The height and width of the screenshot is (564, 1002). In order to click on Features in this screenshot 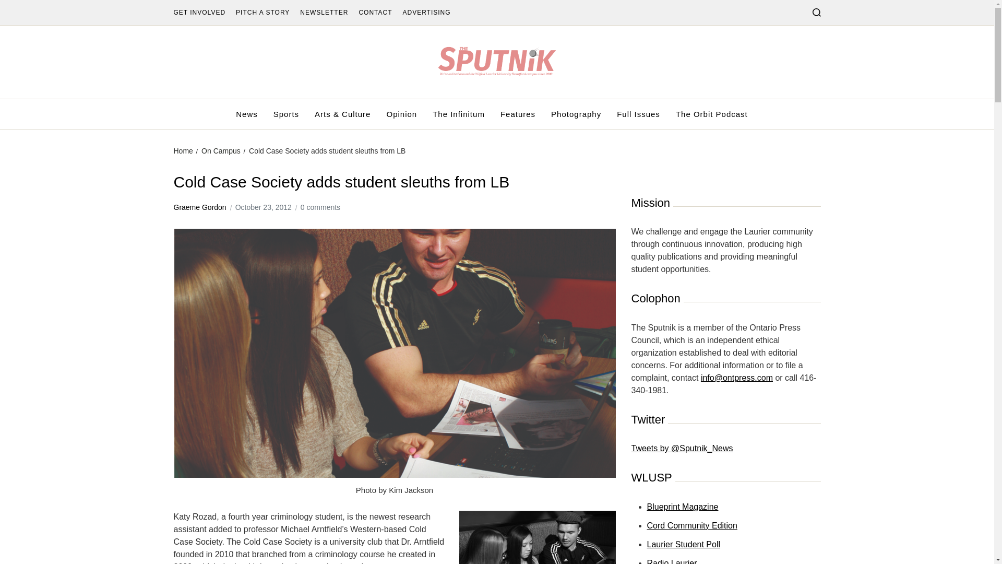, I will do `click(518, 114)`.